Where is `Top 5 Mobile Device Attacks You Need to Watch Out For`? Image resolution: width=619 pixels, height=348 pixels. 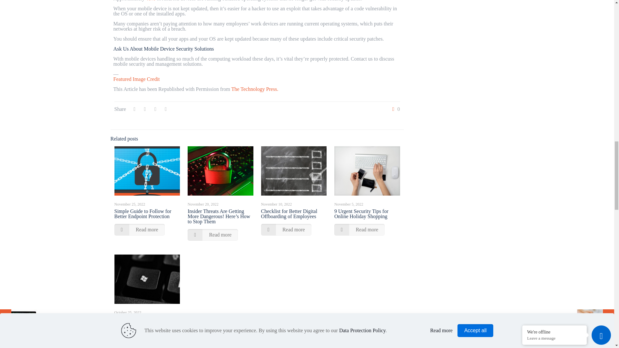
Top 5 Mobile Device Attacks You Need to Watch Out For is located at coordinates (254, 89).